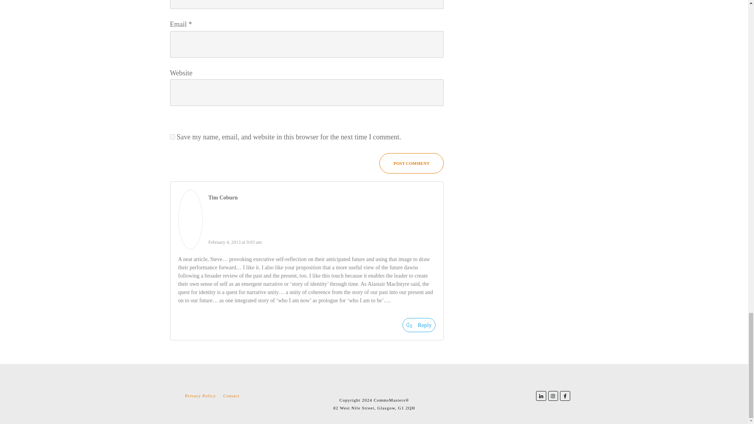  What do you see at coordinates (222, 198) in the screenshot?
I see `Tim Coburn` at bounding box center [222, 198].